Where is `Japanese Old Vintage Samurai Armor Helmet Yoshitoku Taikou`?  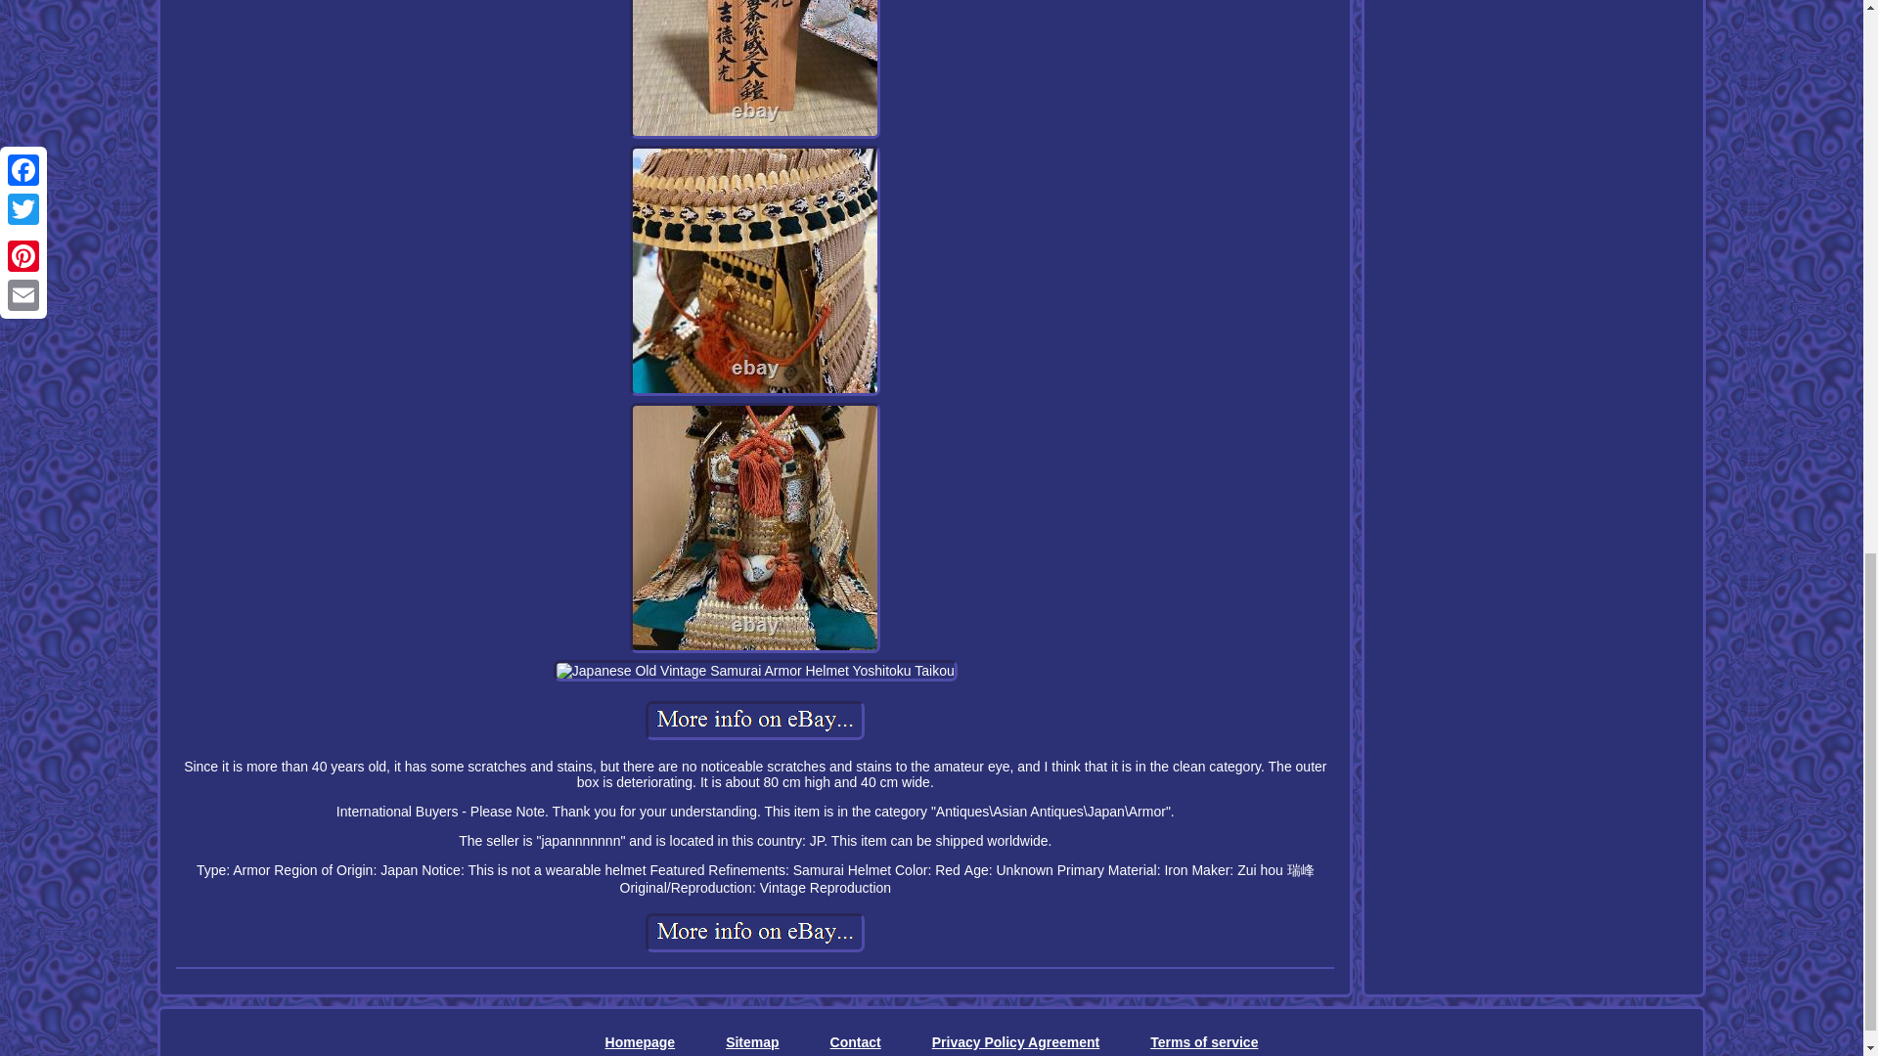
Japanese Old Vintage Samurai Armor Helmet Yoshitoku Taikou is located at coordinates (755, 671).